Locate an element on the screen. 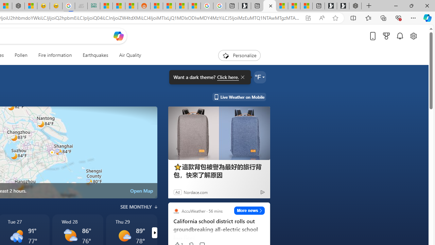 Image resolution: width=435 pixels, height=245 pixels. MSN is located at coordinates (131, 6).